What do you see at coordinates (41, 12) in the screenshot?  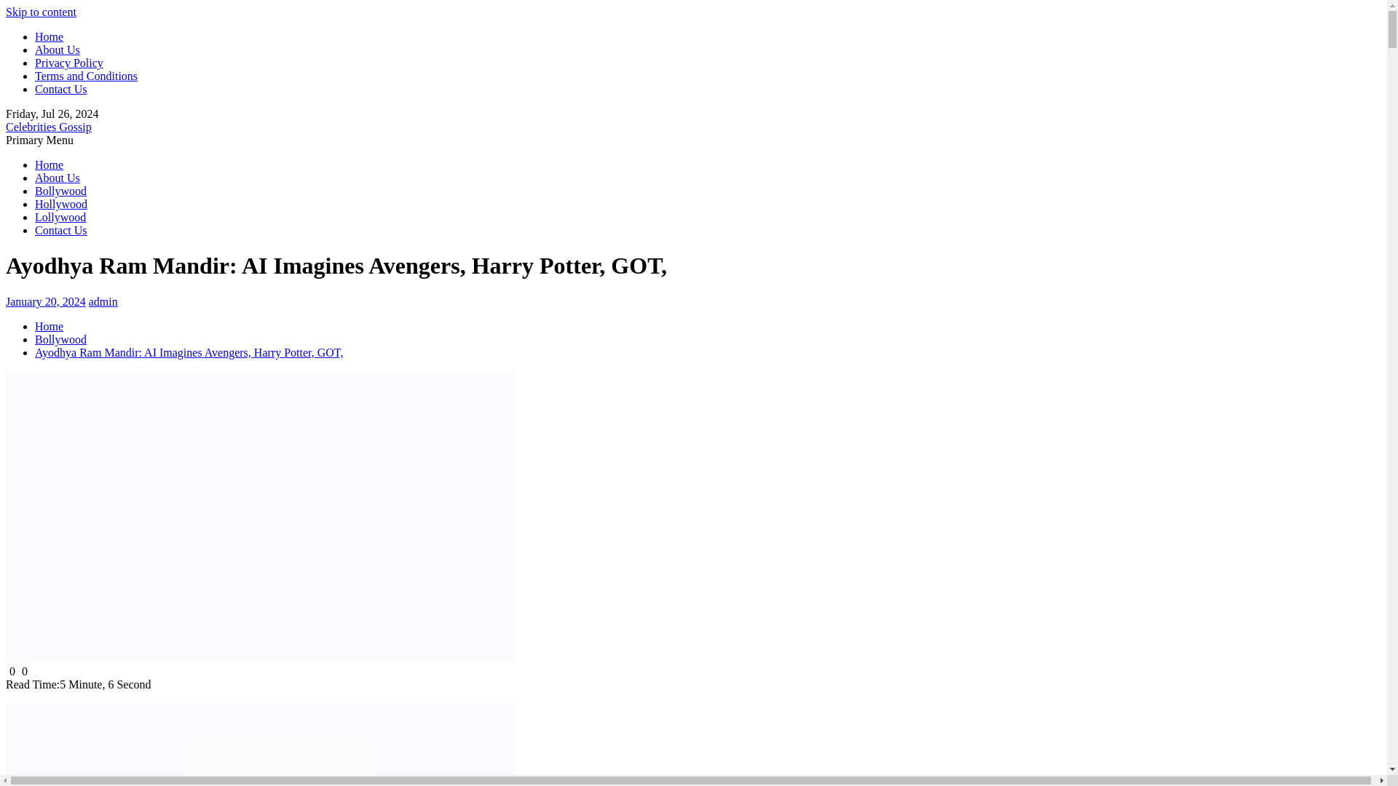 I see `Skip to content` at bounding box center [41, 12].